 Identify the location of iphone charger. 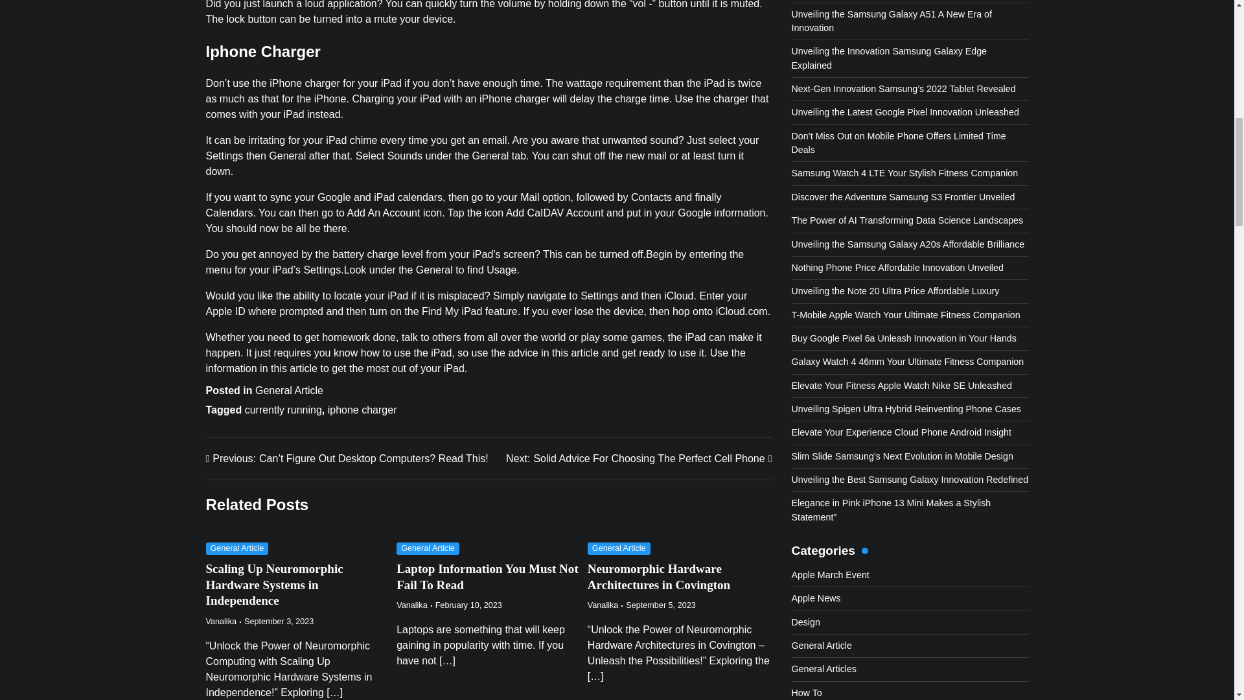
(222, 621).